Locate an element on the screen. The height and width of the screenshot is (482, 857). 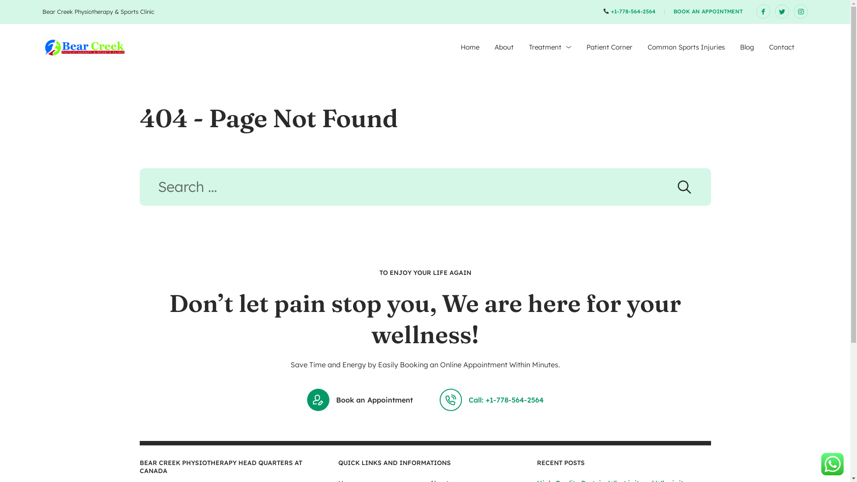
Common Sports Injuries is located at coordinates (686, 47).